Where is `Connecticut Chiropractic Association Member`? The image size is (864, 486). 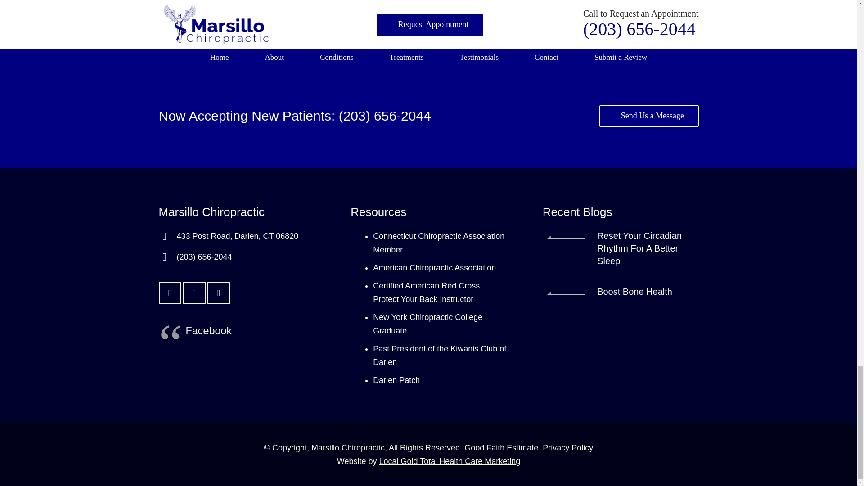
Connecticut Chiropractic Association Member is located at coordinates (439, 243).